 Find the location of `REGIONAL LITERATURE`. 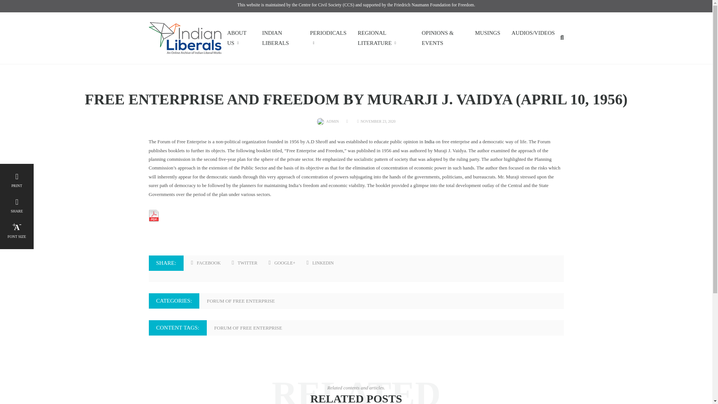

REGIONAL LITERATURE is located at coordinates (384, 38).